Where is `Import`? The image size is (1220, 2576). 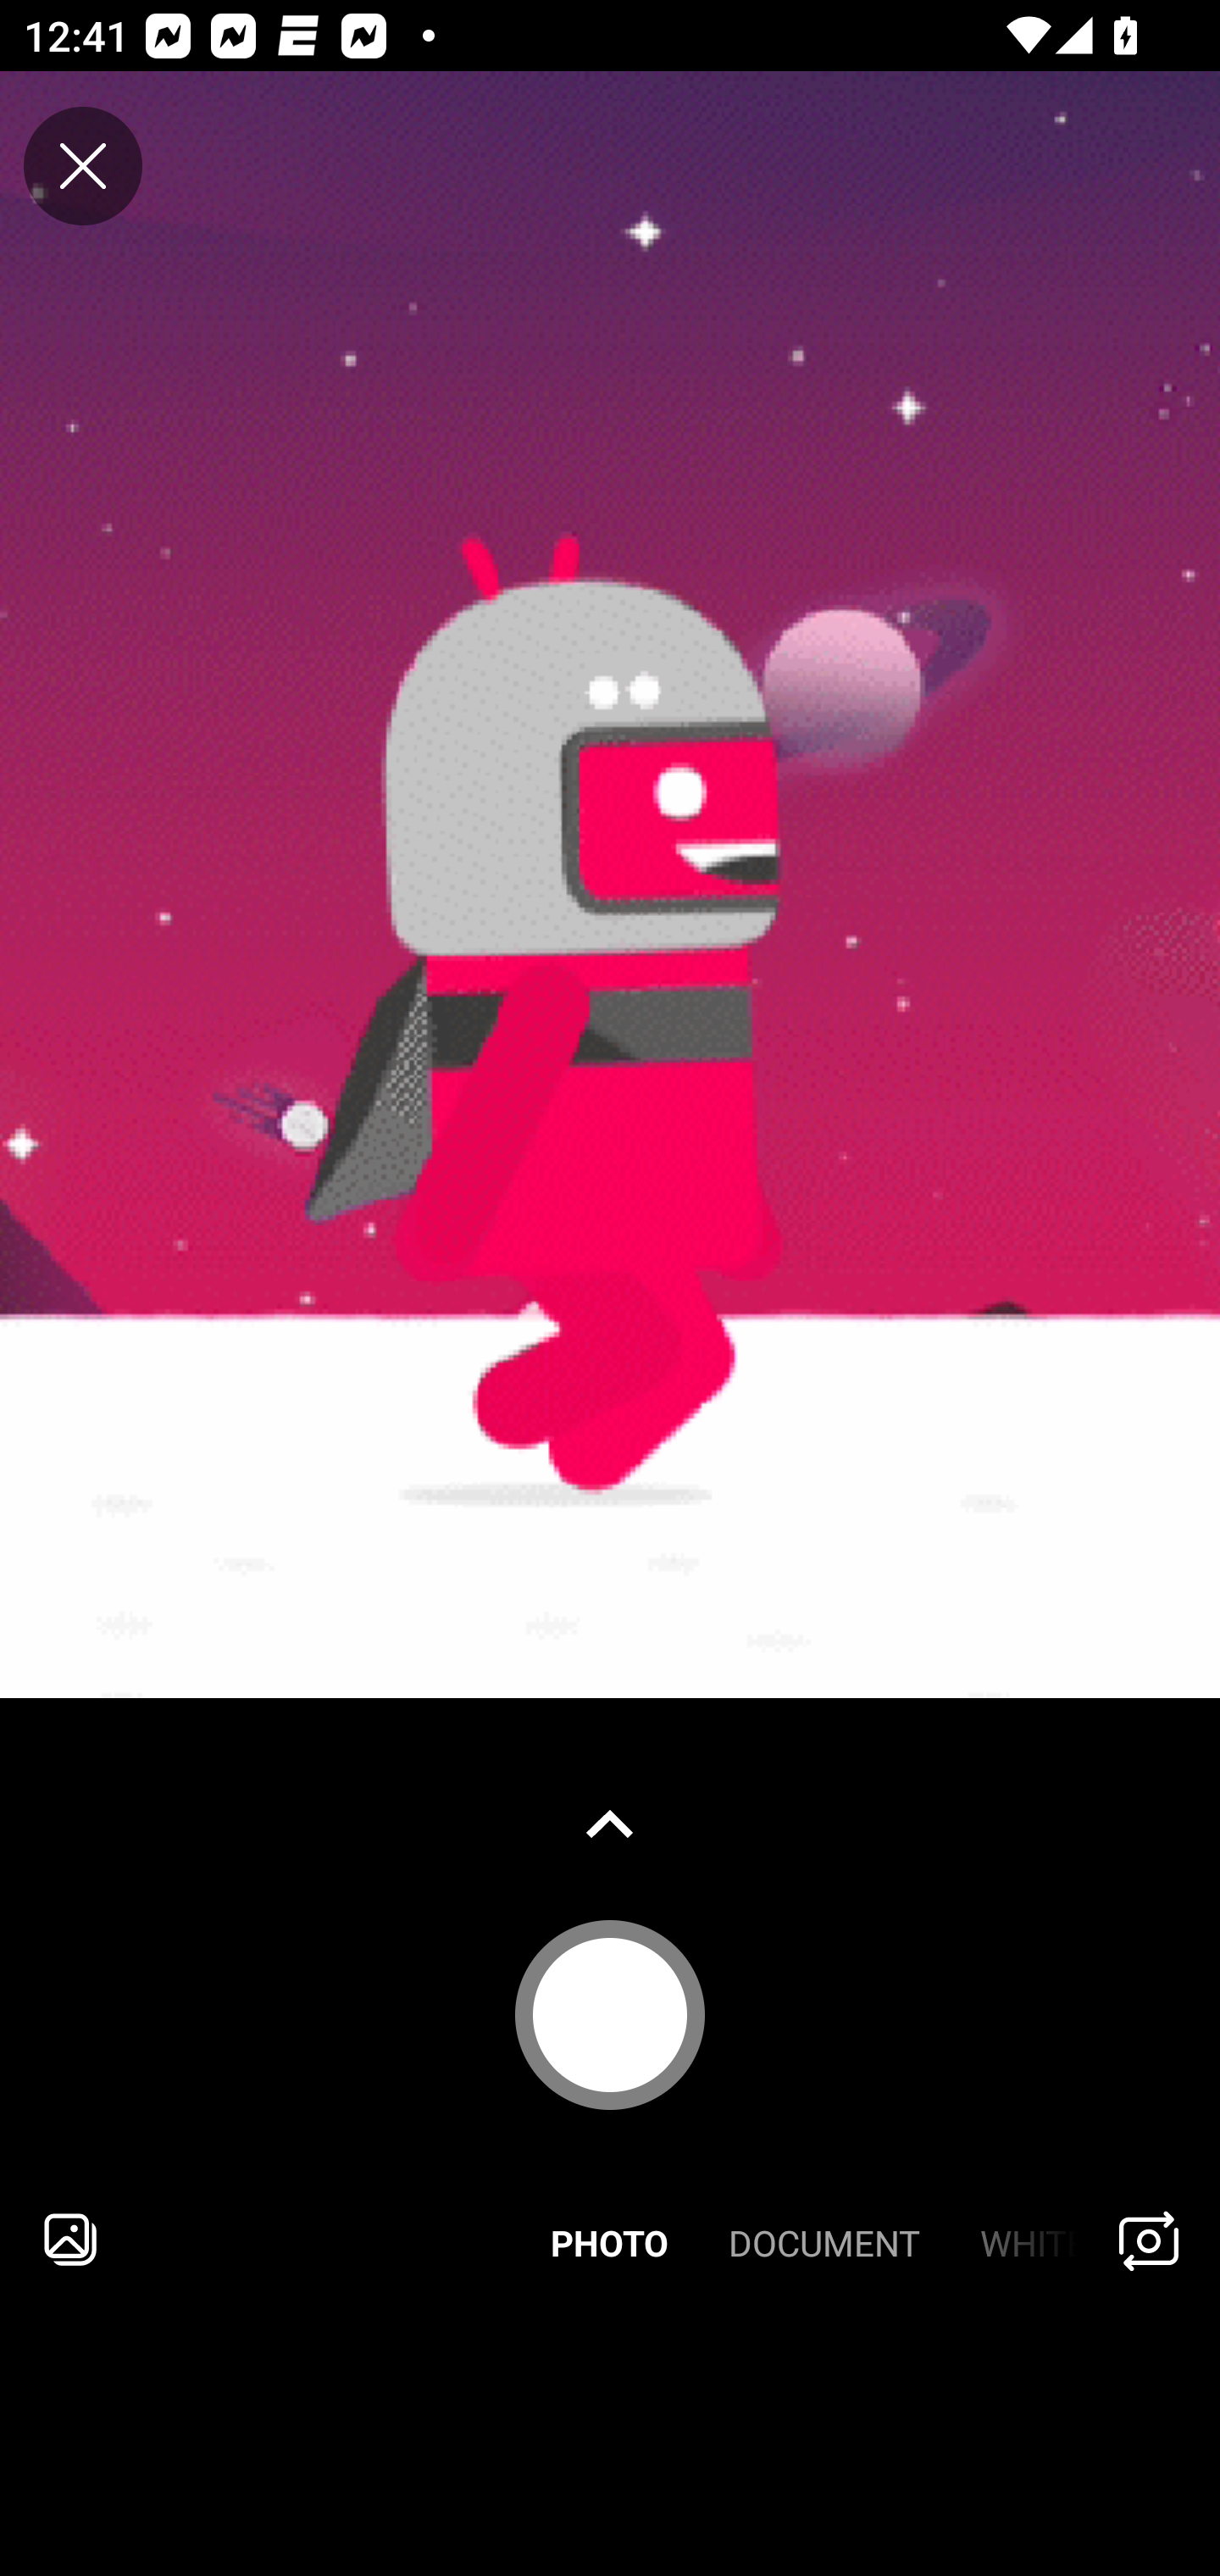 Import is located at coordinates (71, 2239).